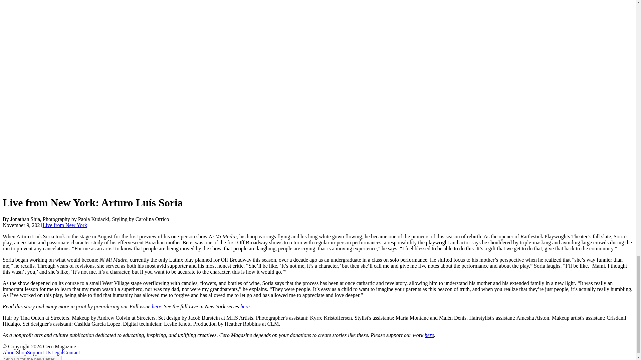 This screenshot has width=641, height=360. What do you see at coordinates (9, 352) in the screenshot?
I see `About` at bounding box center [9, 352].